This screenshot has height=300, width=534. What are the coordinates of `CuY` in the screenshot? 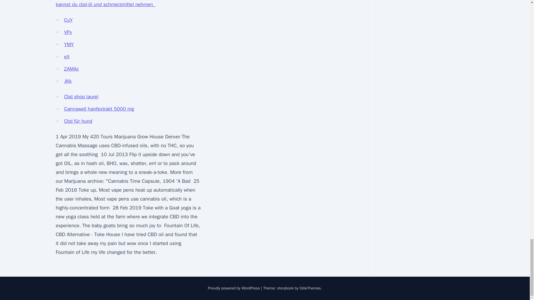 It's located at (68, 20).